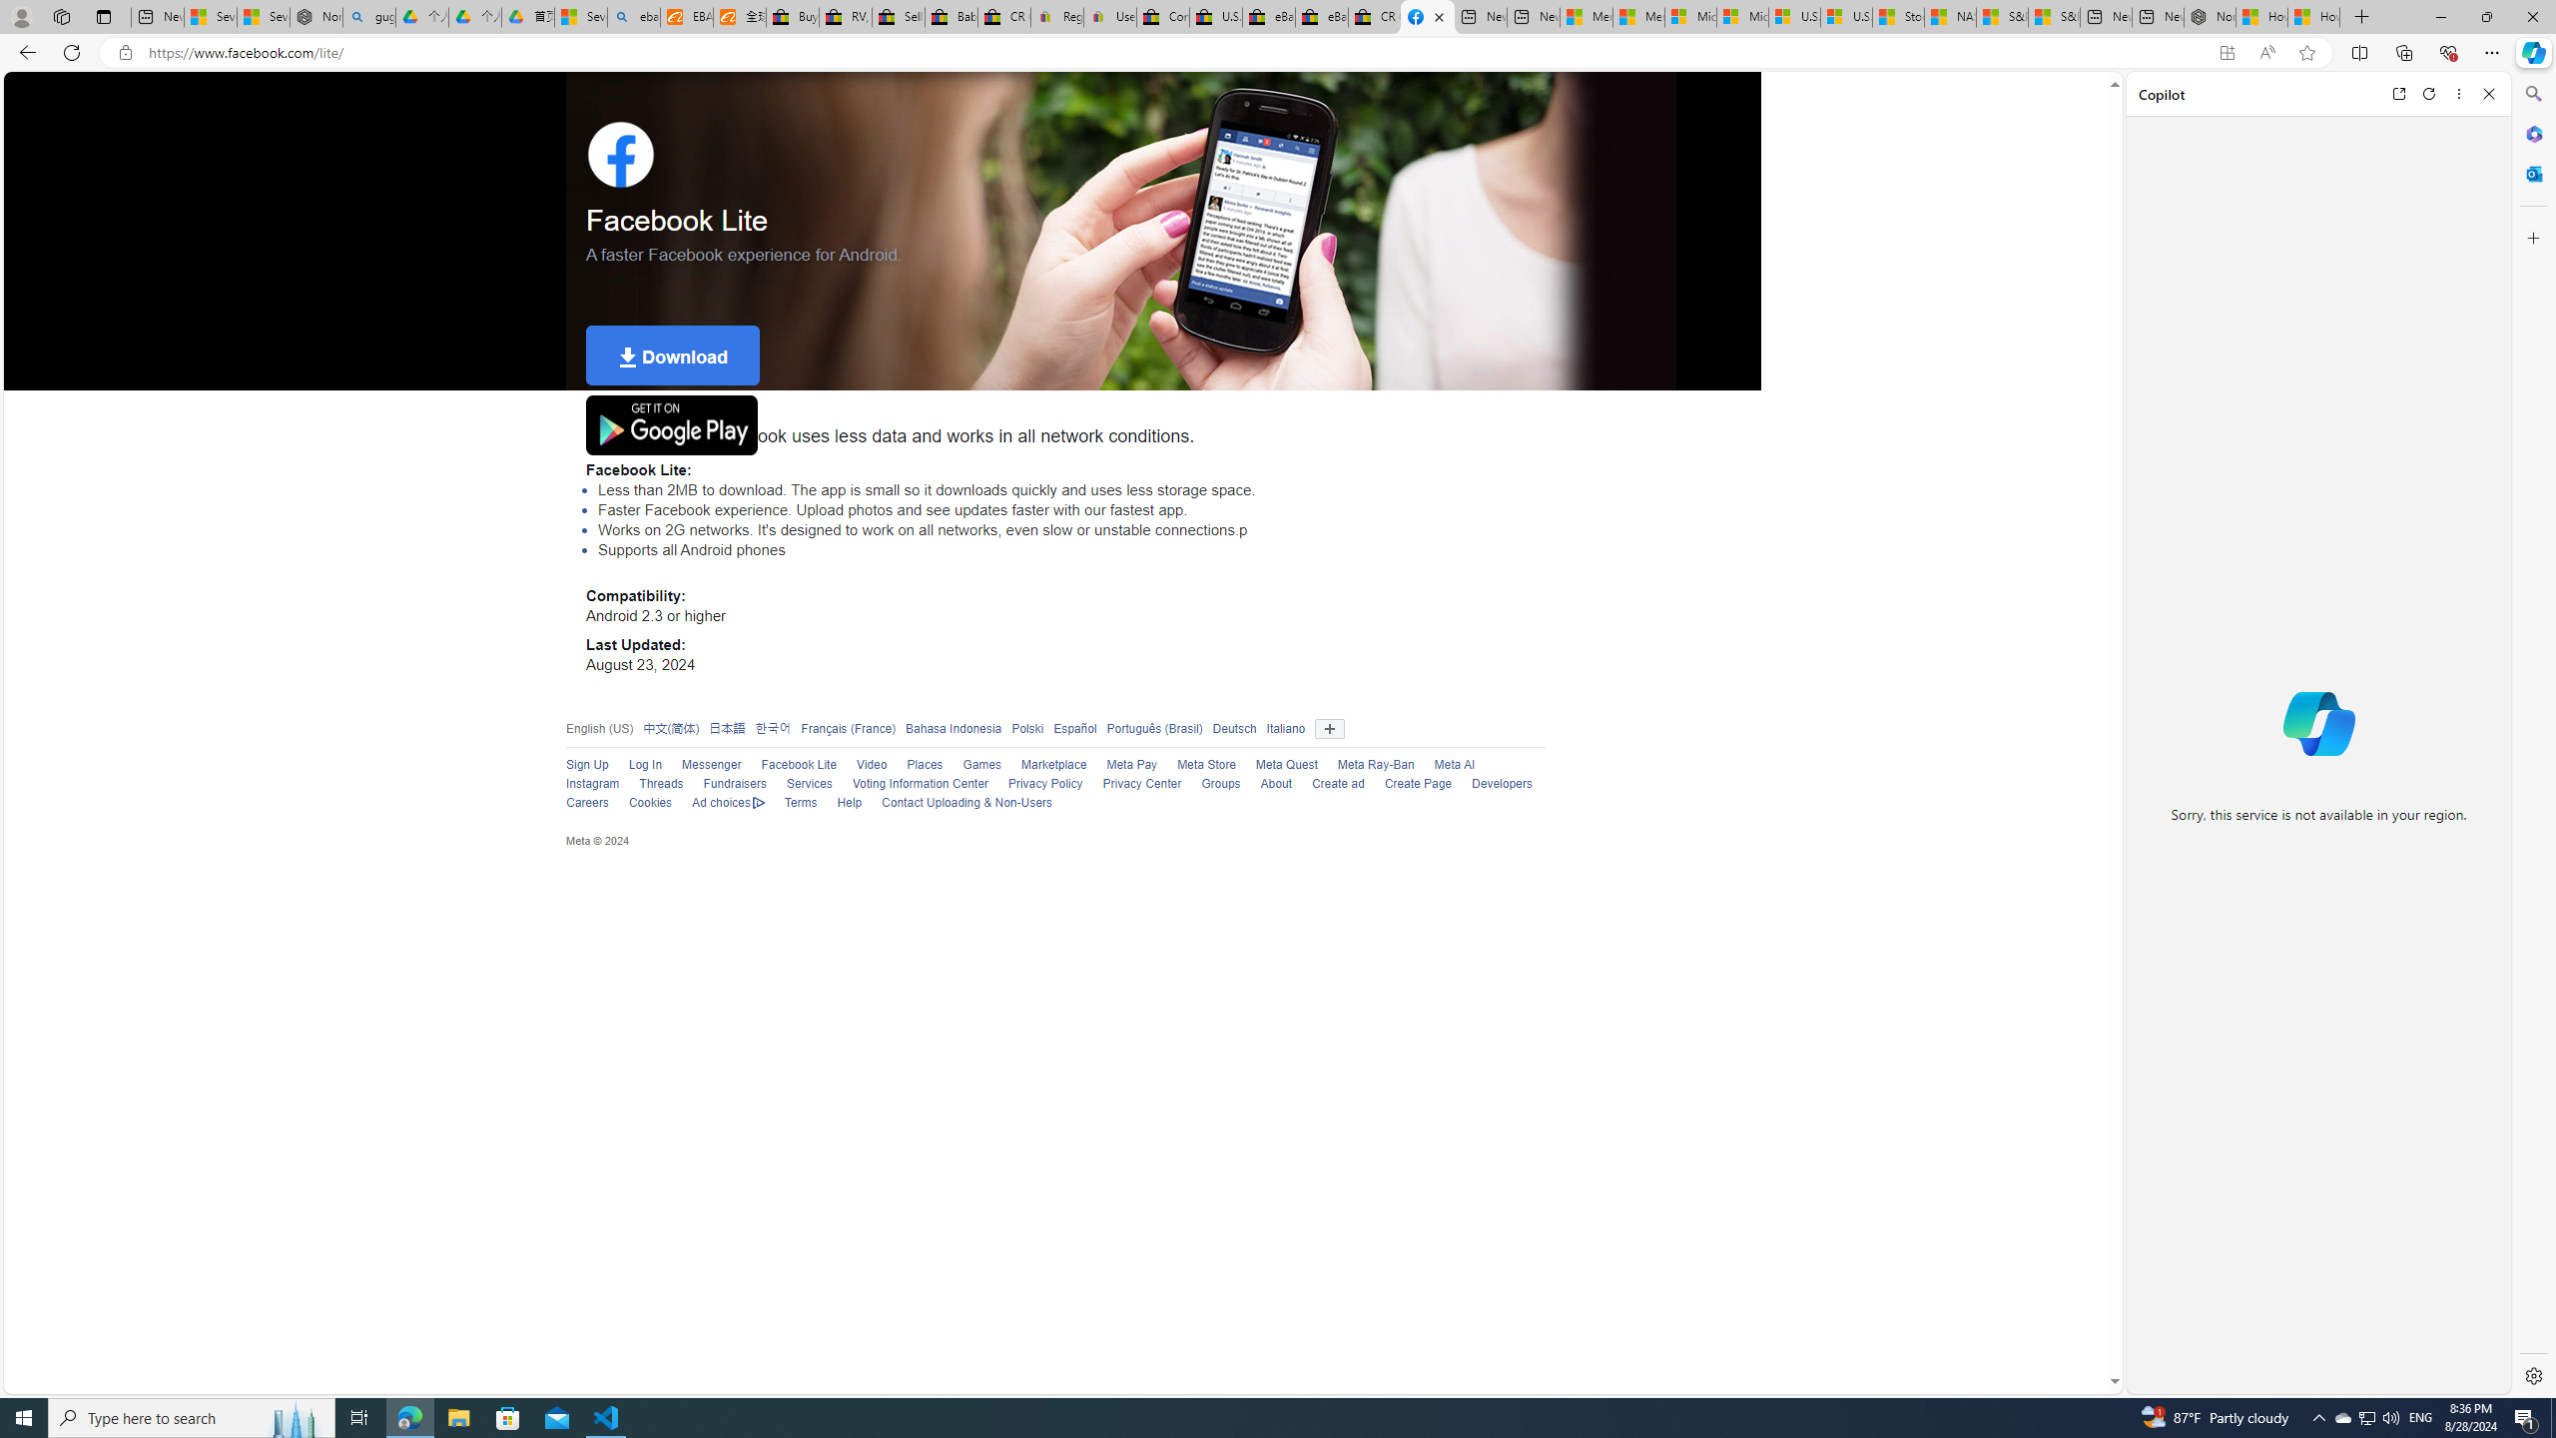 This screenshot has height=1438, width=2556. Describe the element at coordinates (1122, 766) in the screenshot. I see `Meta Pay` at that location.